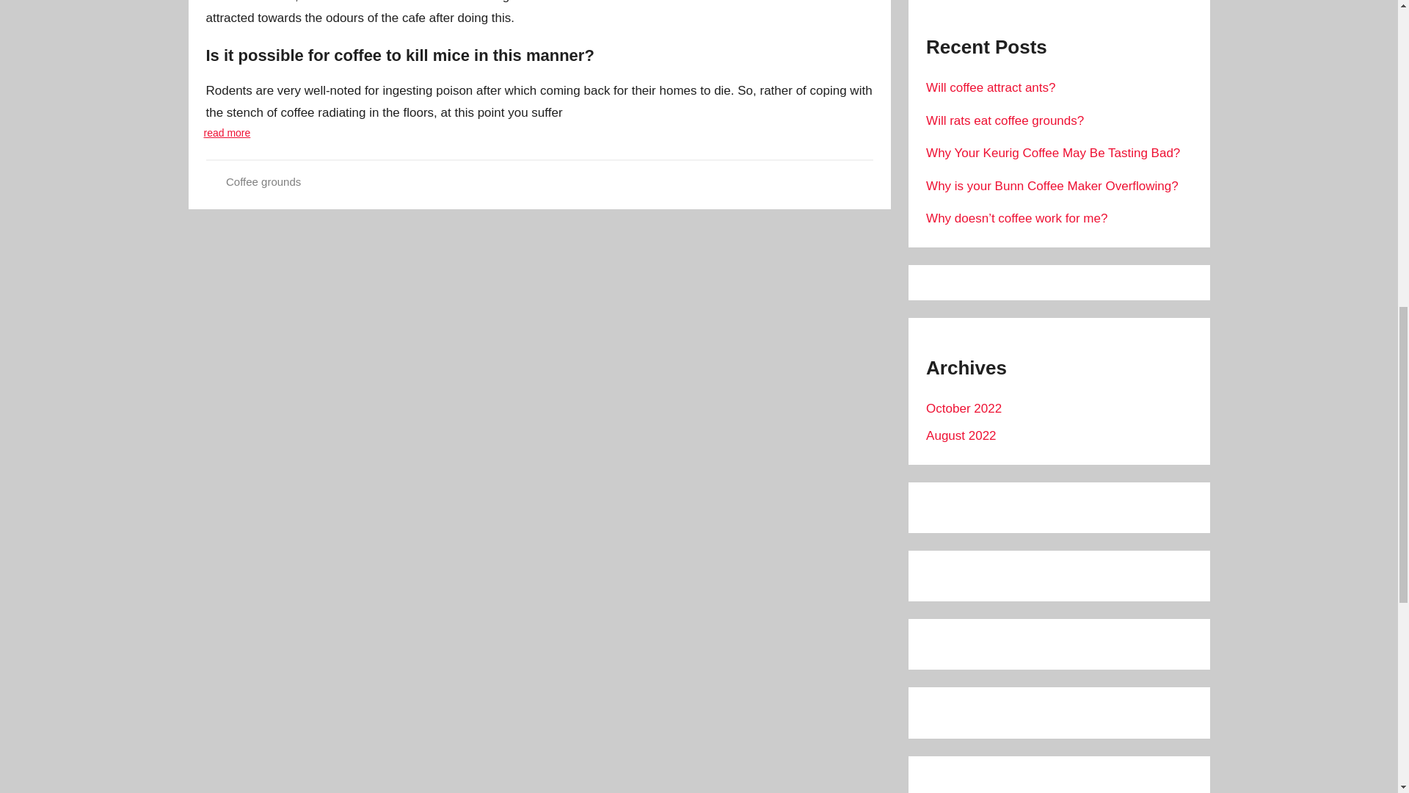 The width and height of the screenshot is (1409, 793). Describe the element at coordinates (263, 181) in the screenshot. I see `Coffee grounds` at that location.